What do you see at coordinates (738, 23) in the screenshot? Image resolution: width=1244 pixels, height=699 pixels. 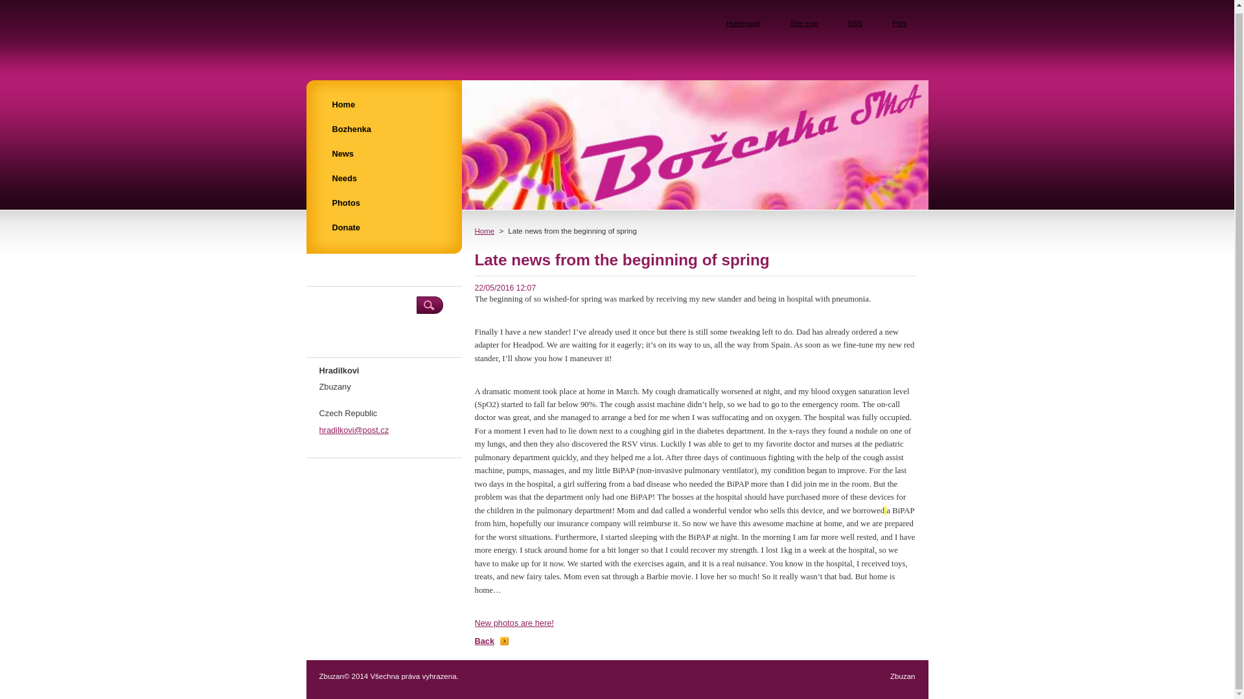 I see `Go to Homepage.` at bounding box center [738, 23].